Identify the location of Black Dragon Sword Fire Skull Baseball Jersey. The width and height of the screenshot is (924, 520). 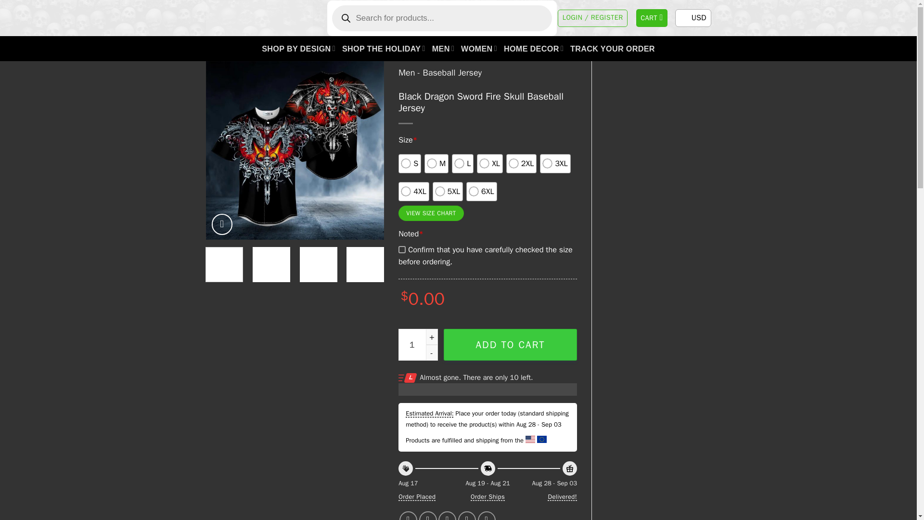
(295, 150).